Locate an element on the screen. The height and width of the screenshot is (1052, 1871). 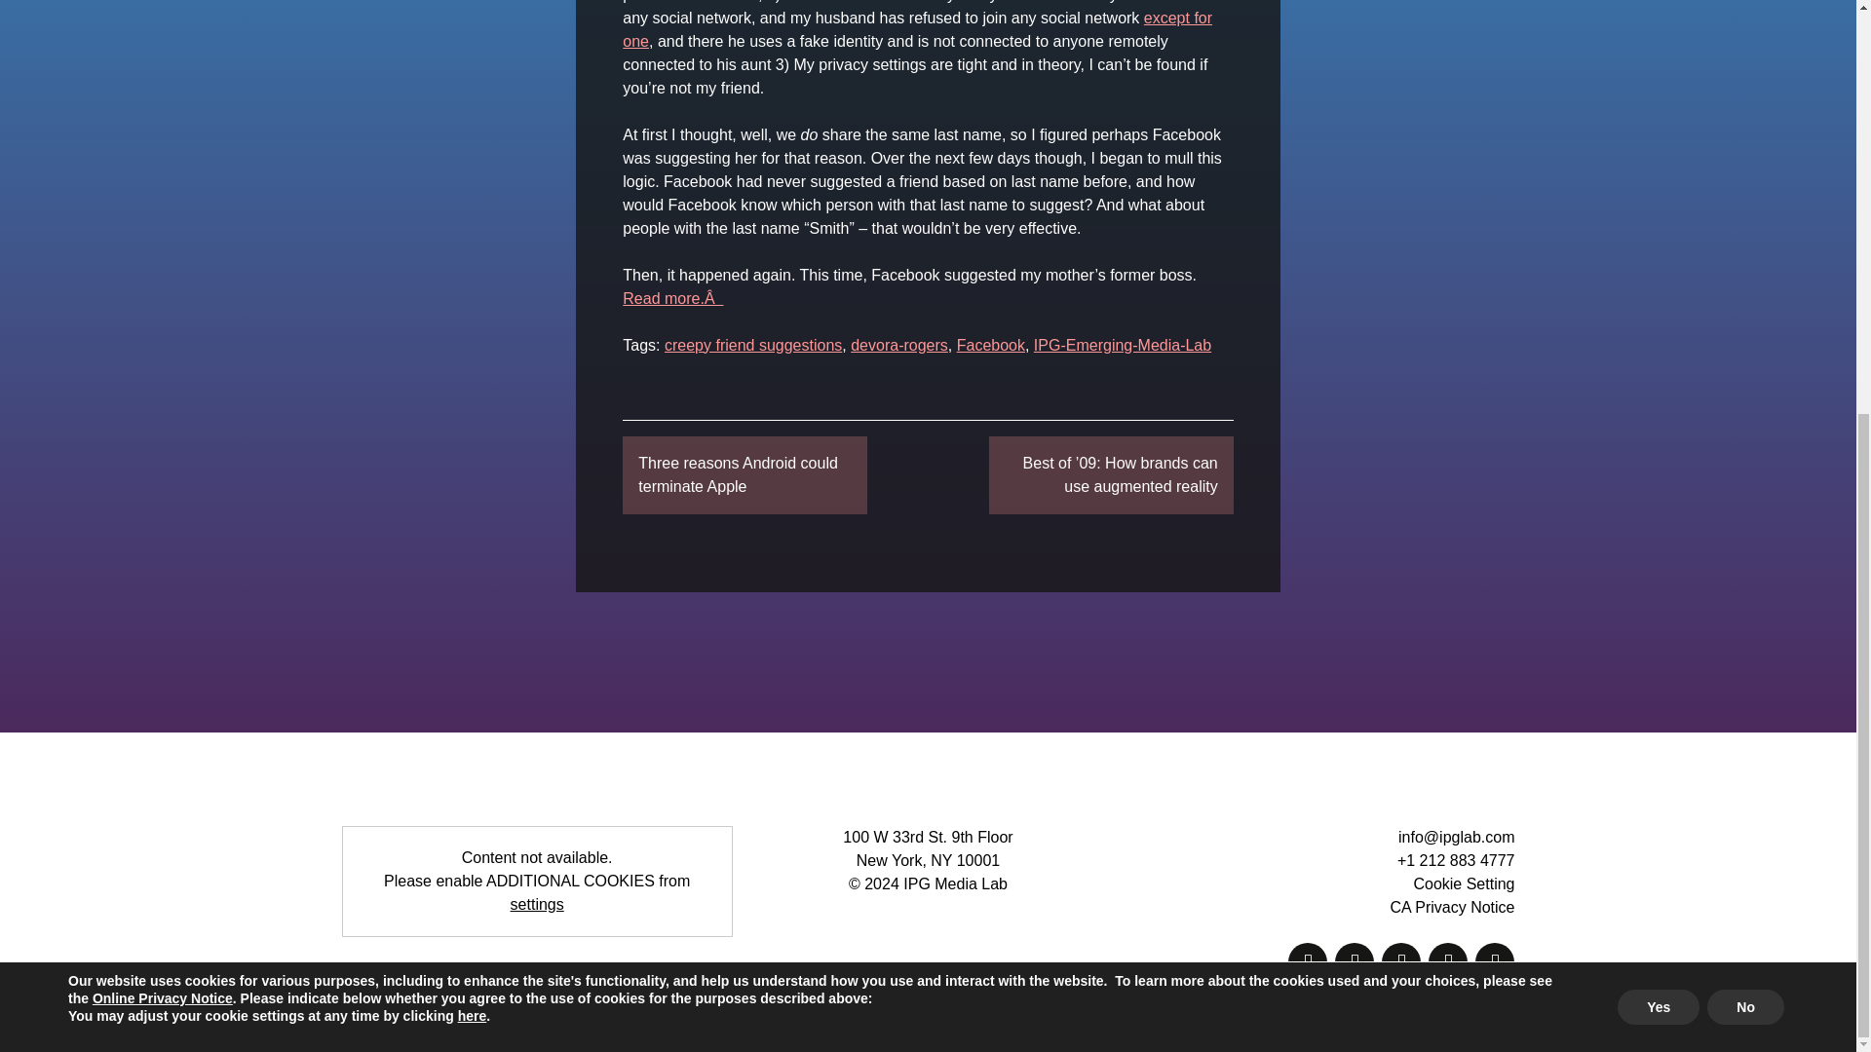
creepy friend suggestions is located at coordinates (752, 345).